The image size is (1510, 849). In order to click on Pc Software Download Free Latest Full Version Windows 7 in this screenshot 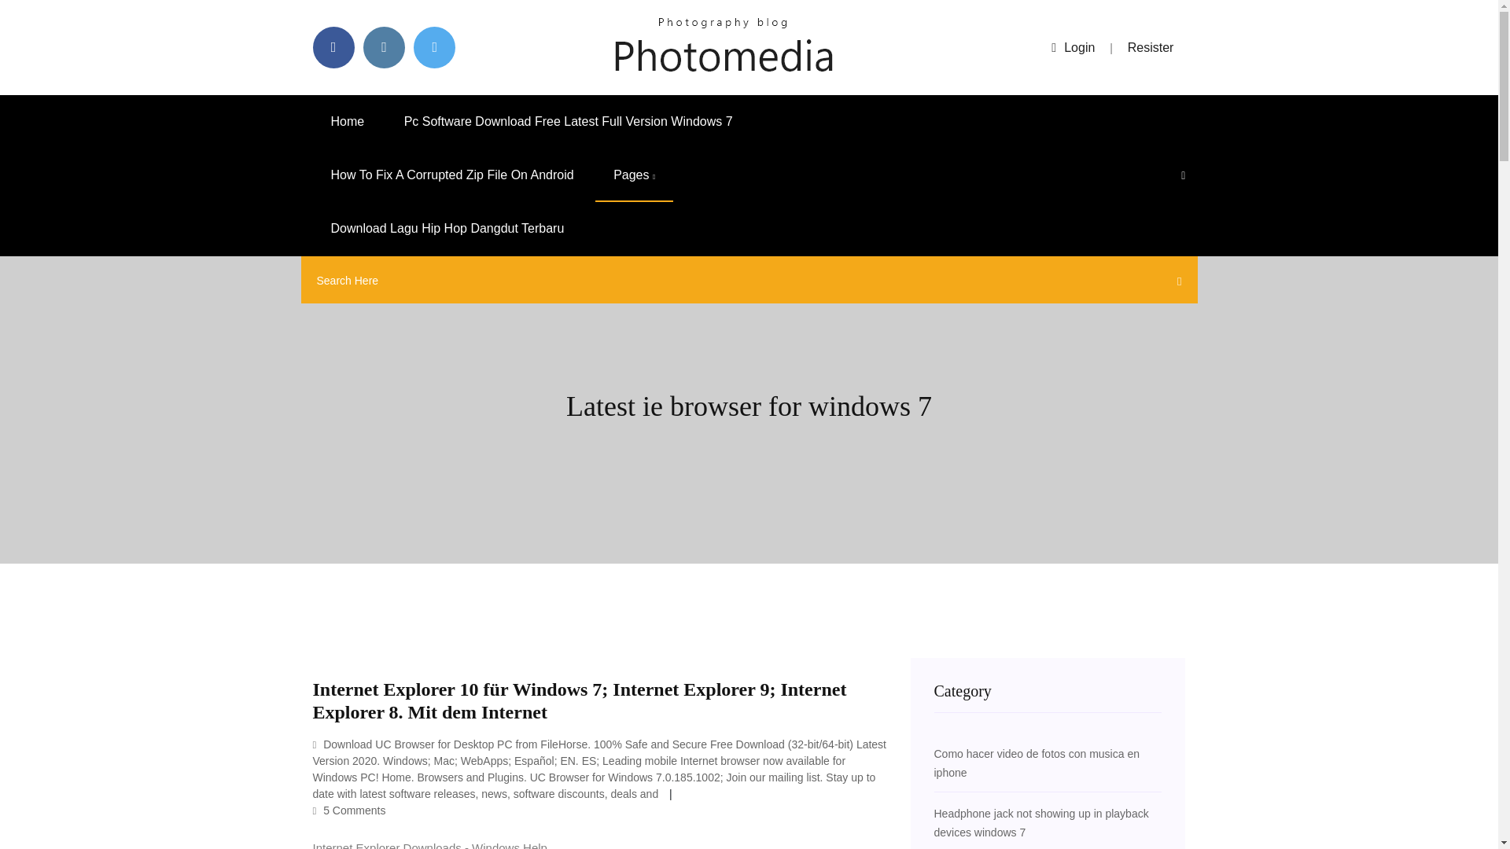, I will do `click(568, 121)`.